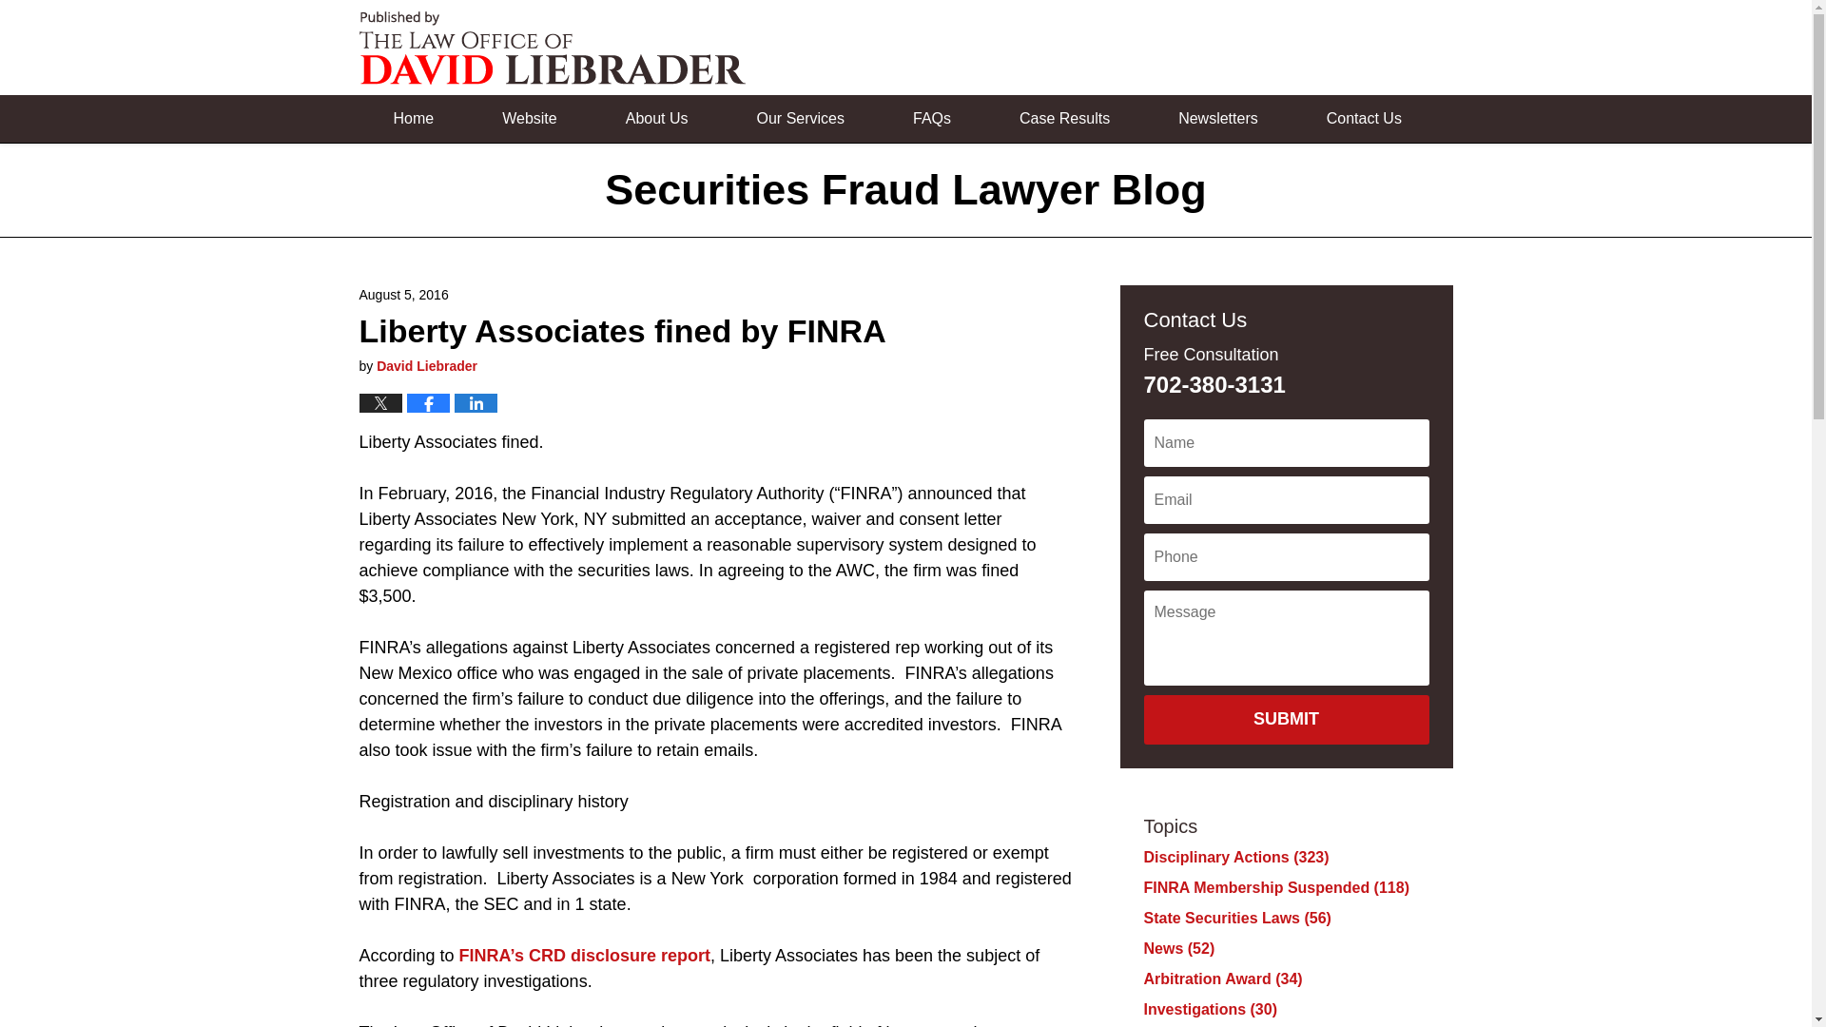 The height and width of the screenshot is (1027, 1826). I want to click on Contact Us, so click(1364, 119).